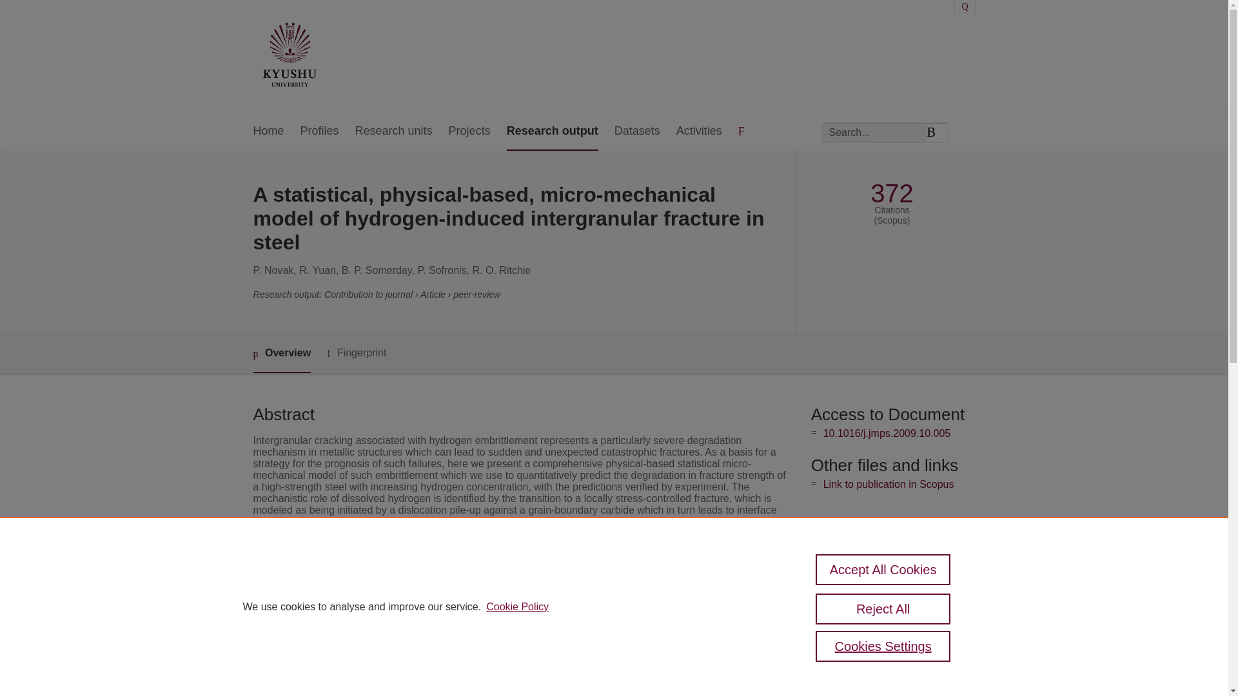 This screenshot has width=1238, height=696. What do you see at coordinates (552, 131) in the screenshot?
I see `Research output` at bounding box center [552, 131].